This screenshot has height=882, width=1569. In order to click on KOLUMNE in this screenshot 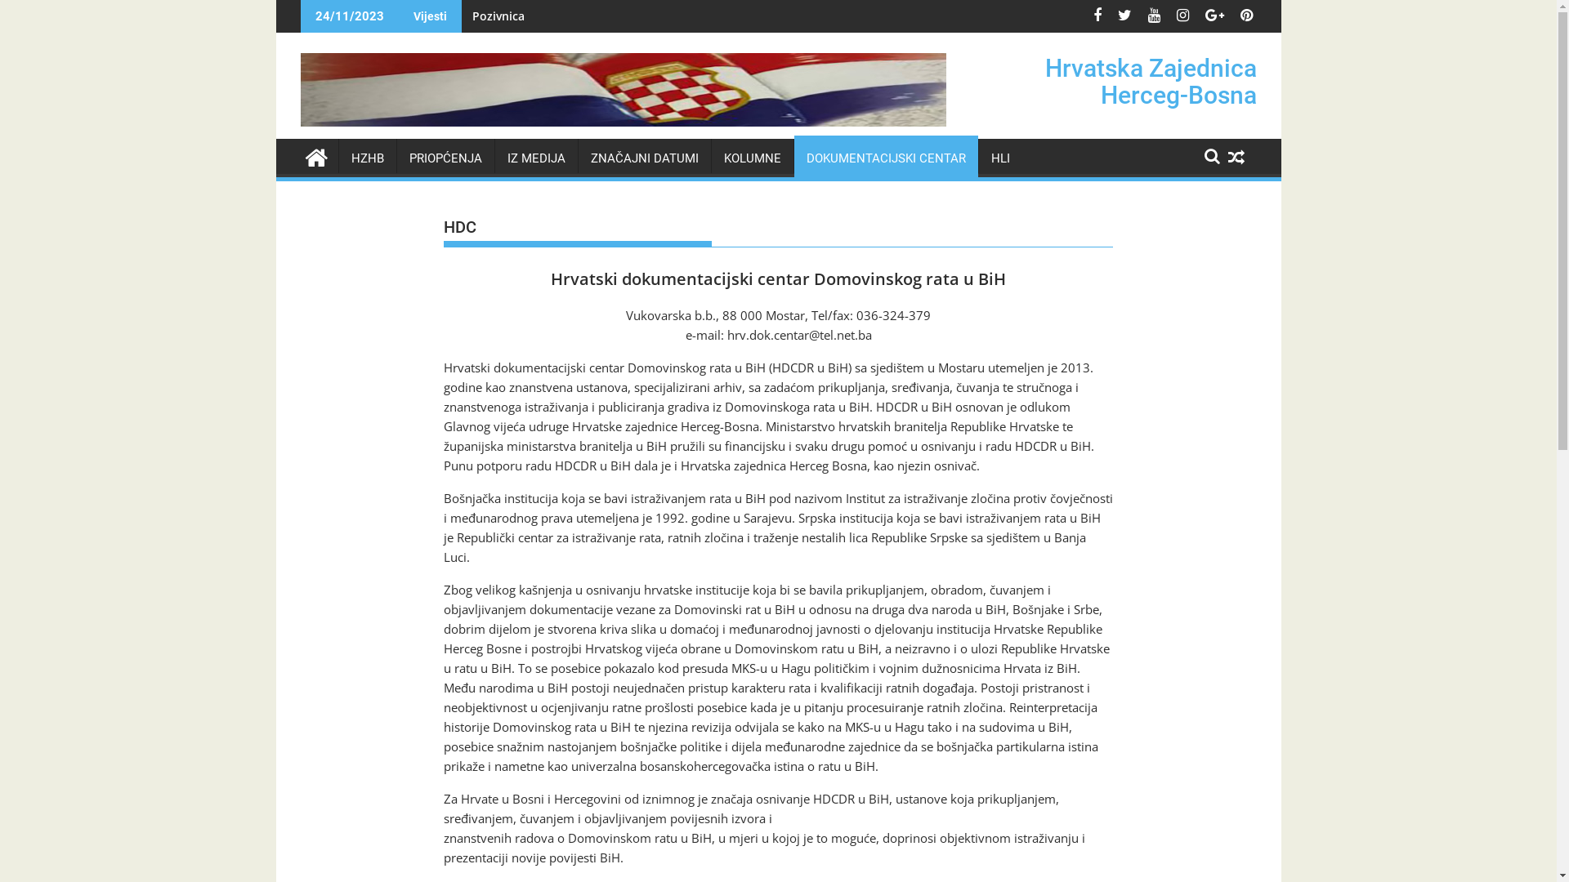, I will do `click(752, 158)`.